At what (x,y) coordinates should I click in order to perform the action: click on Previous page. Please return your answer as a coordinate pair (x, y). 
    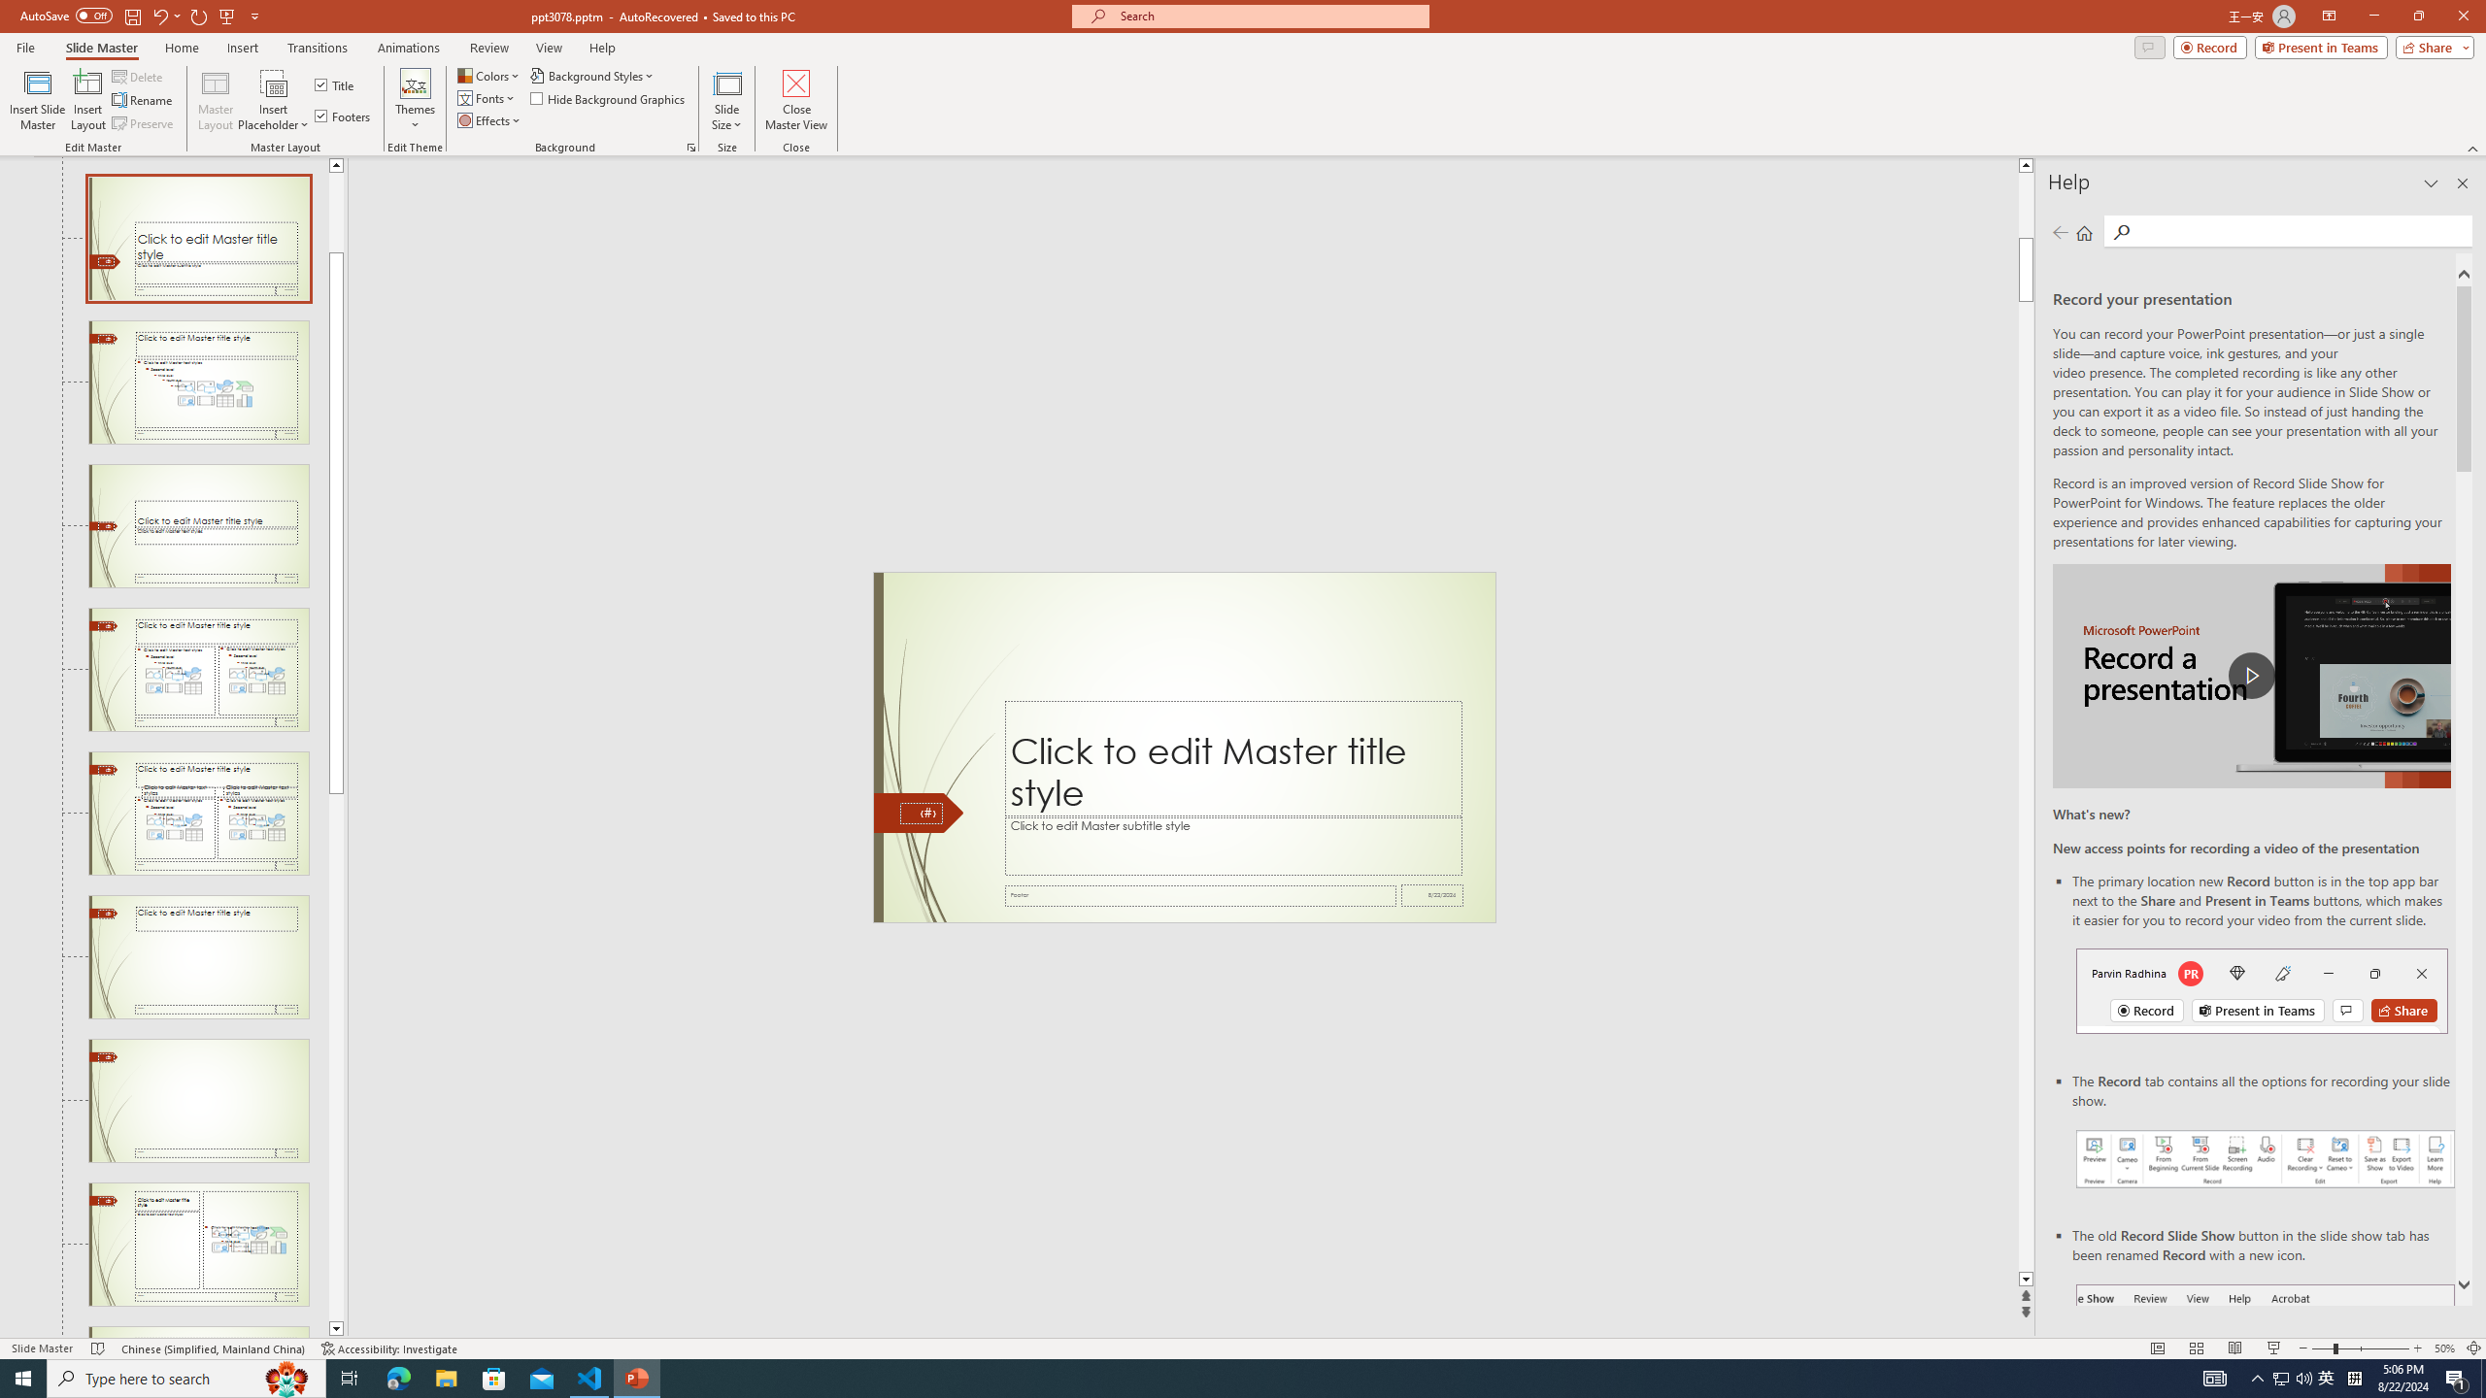
    Looking at the image, I should click on (2061, 232).